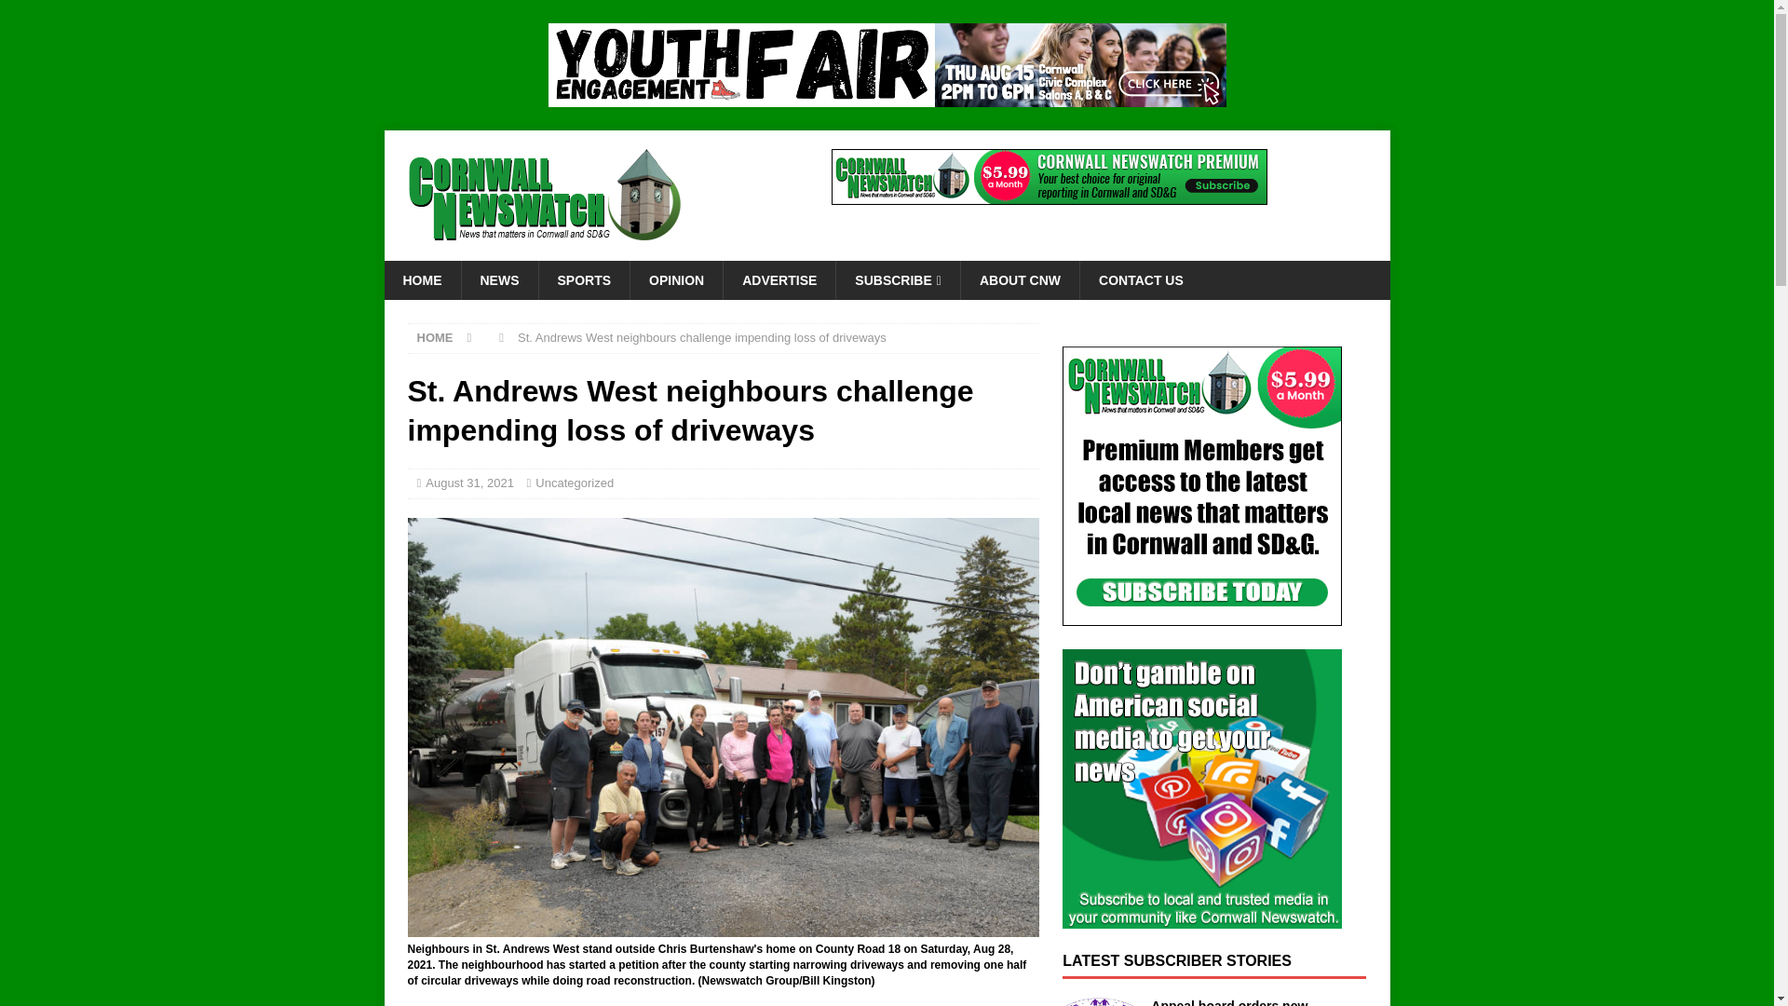  What do you see at coordinates (1020, 279) in the screenshot?
I see `ABOUT CNW` at bounding box center [1020, 279].